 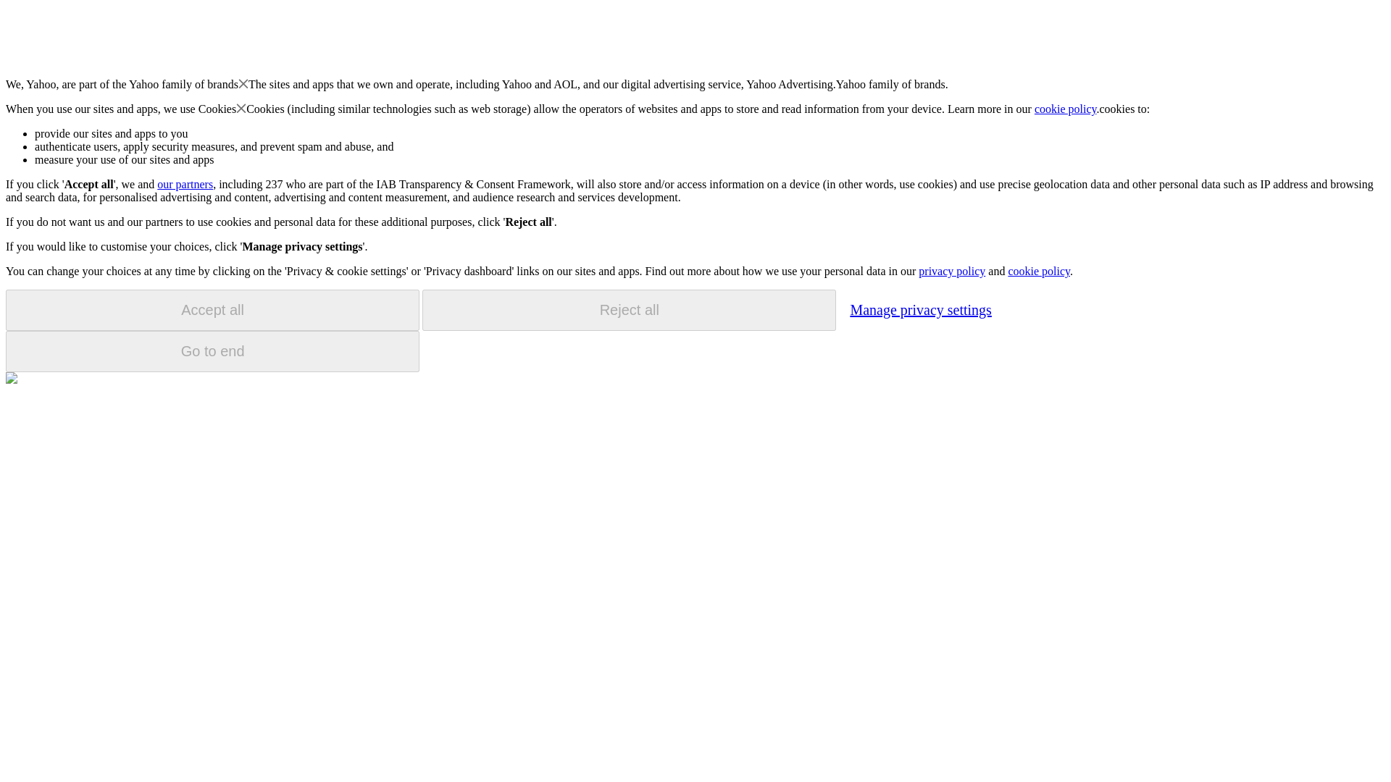 What do you see at coordinates (951, 271) in the screenshot?
I see `privacy policy` at bounding box center [951, 271].